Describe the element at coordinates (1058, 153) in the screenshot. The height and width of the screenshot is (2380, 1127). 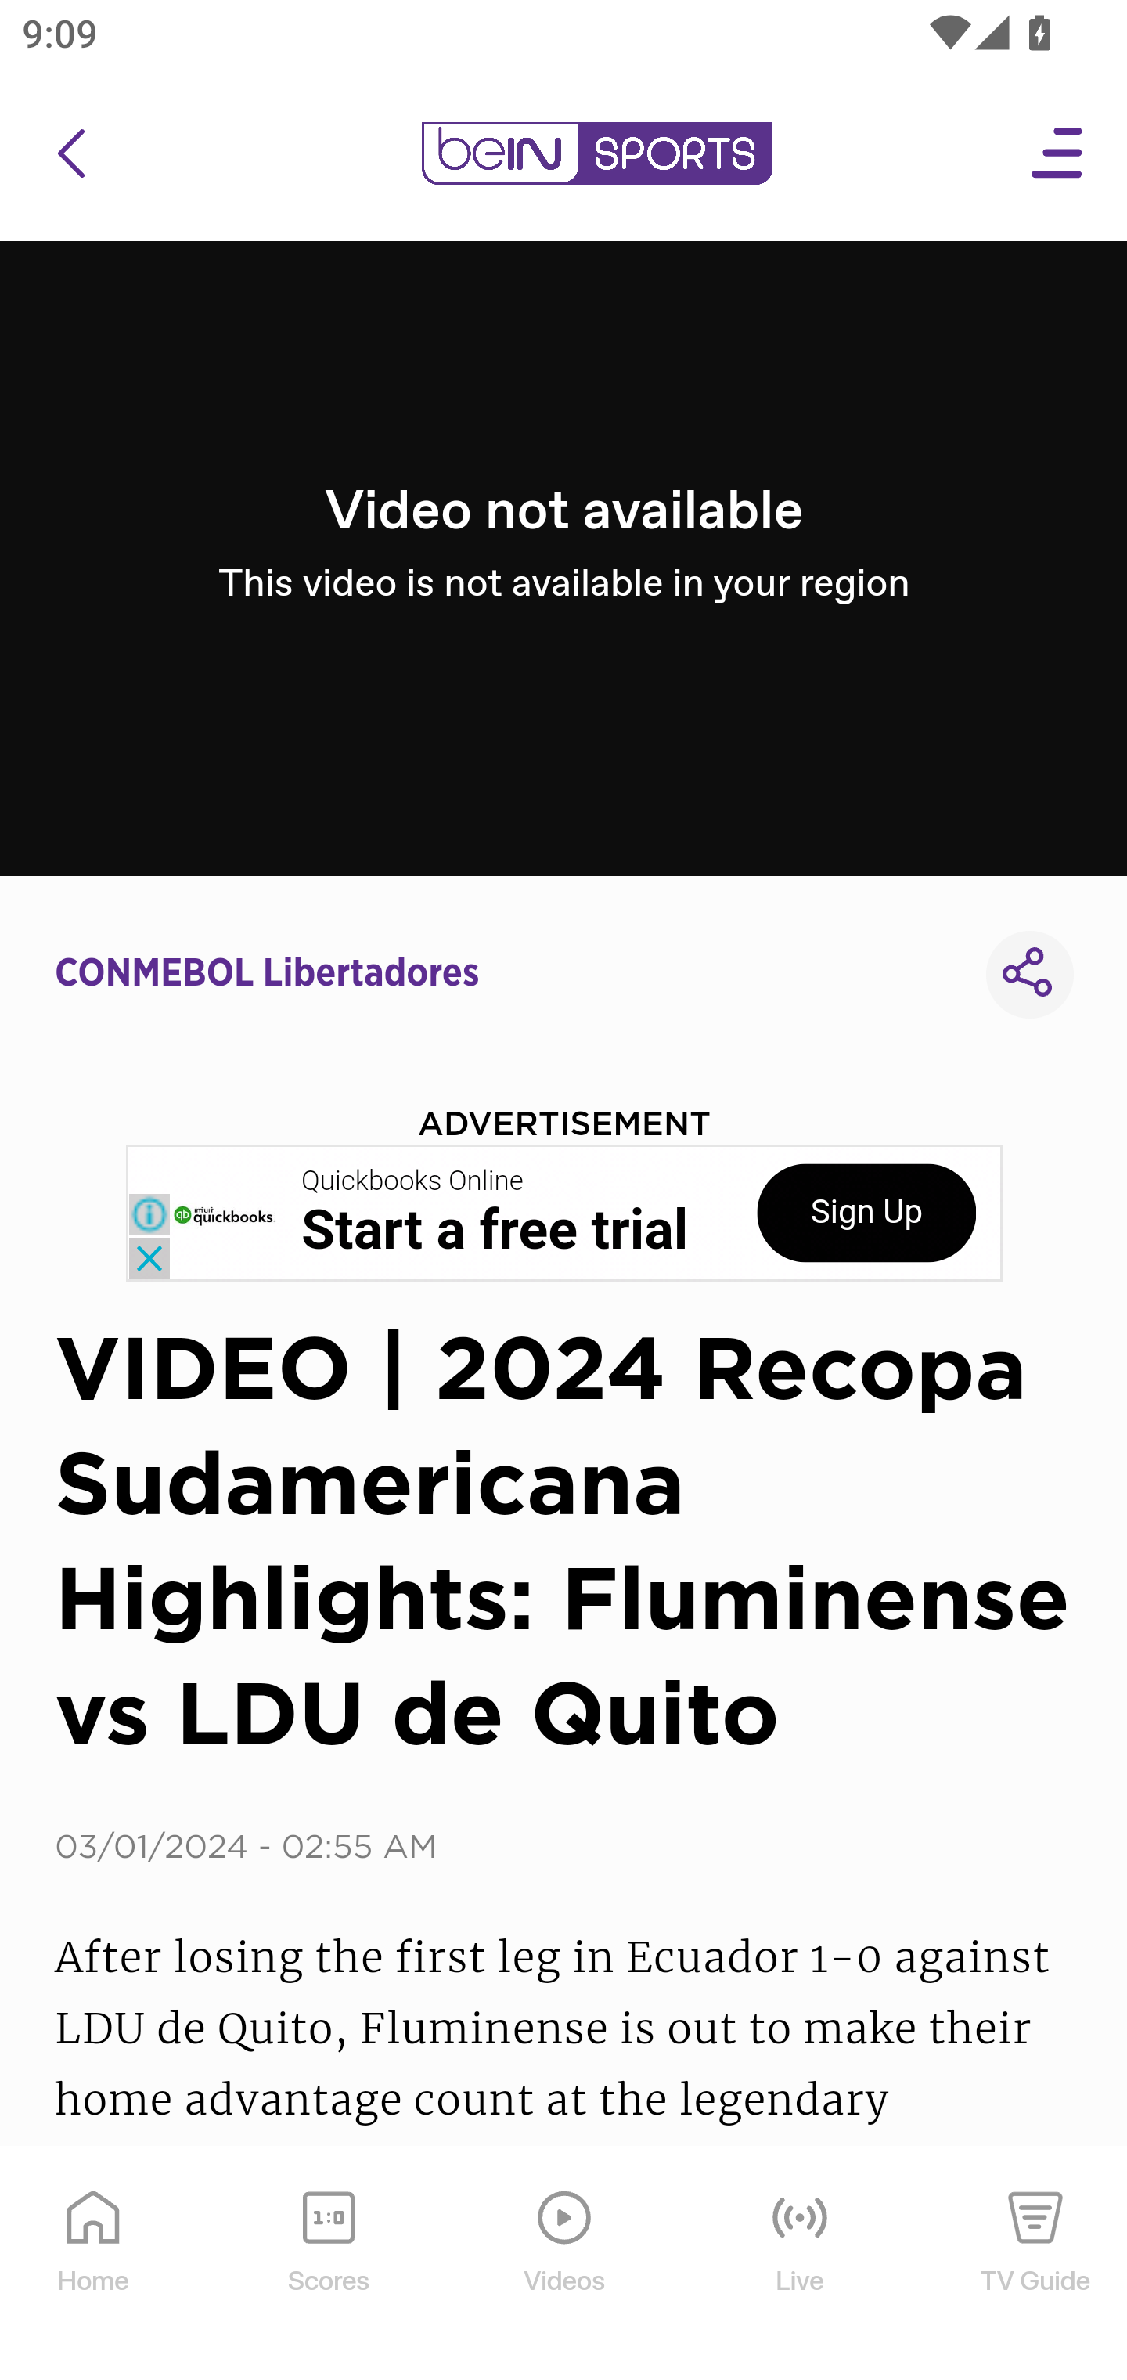
I see `Open Menu Icon` at that location.